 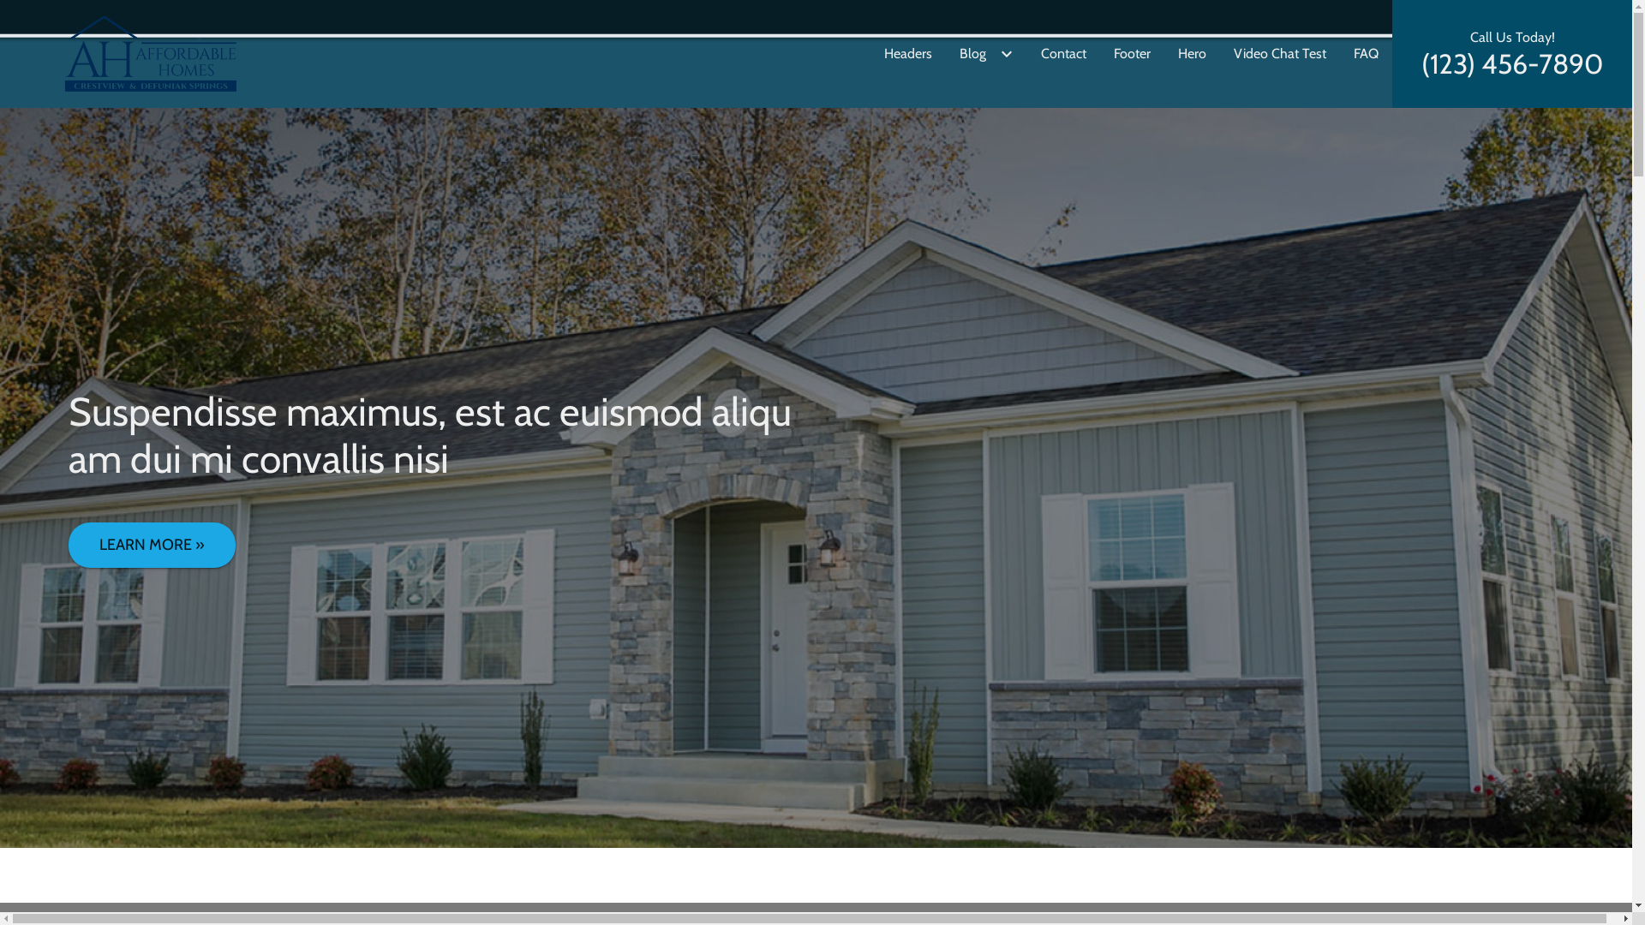 I want to click on FAQ, so click(x=1366, y=54).